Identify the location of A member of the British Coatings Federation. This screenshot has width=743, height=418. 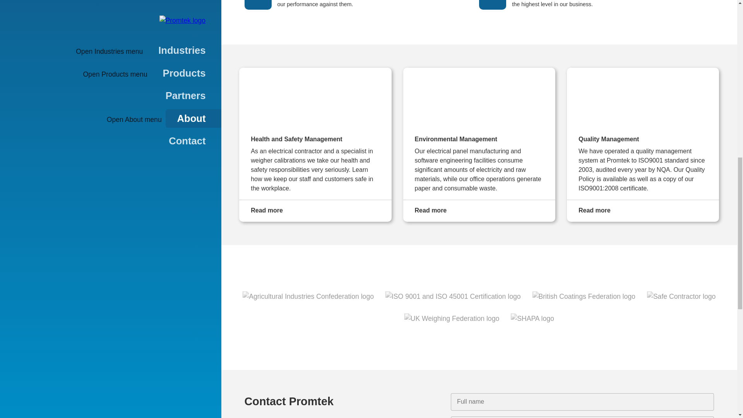
(584, 296).